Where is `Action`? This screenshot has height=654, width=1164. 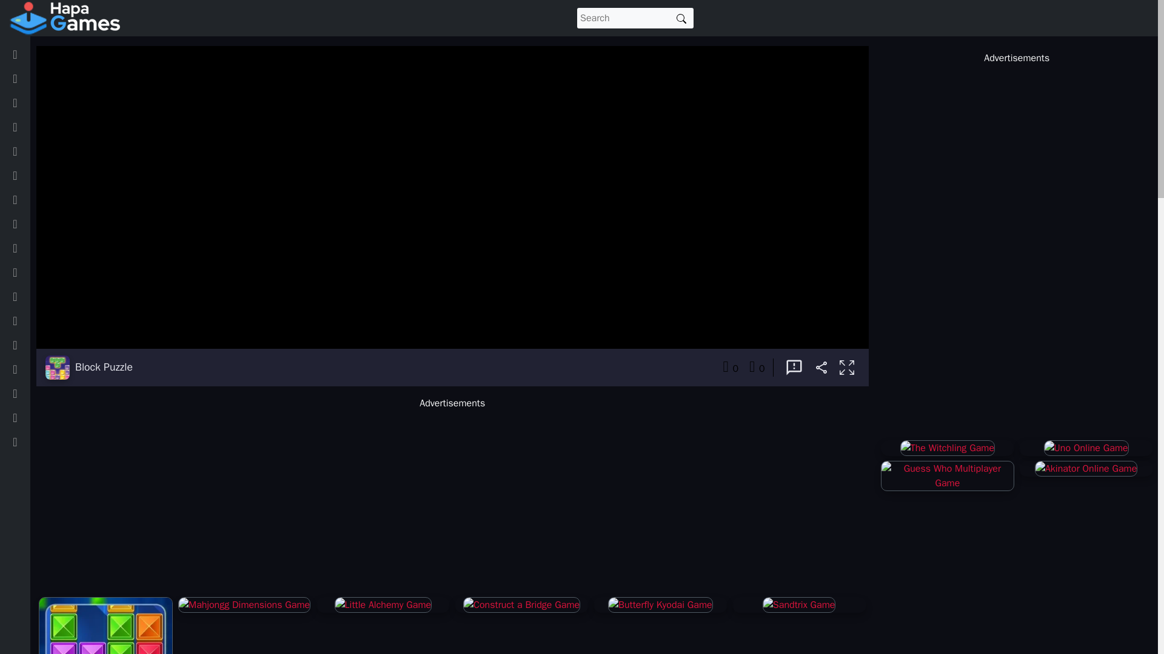 Action is located at coordinates (30, 127).